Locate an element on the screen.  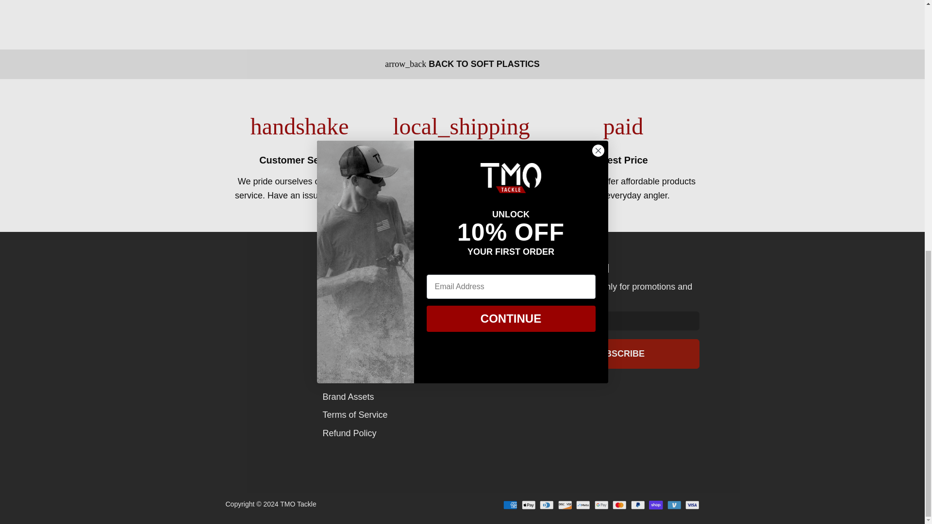
American Express is located at coordinates (510, 505).